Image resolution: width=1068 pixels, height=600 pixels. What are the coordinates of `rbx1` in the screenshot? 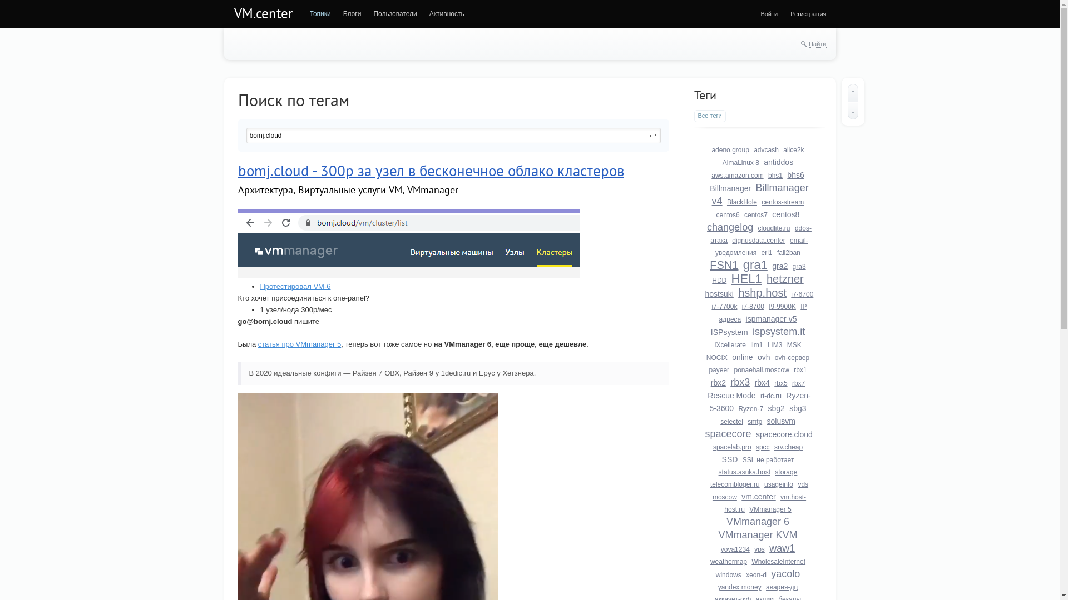 It's located at (800, 370).